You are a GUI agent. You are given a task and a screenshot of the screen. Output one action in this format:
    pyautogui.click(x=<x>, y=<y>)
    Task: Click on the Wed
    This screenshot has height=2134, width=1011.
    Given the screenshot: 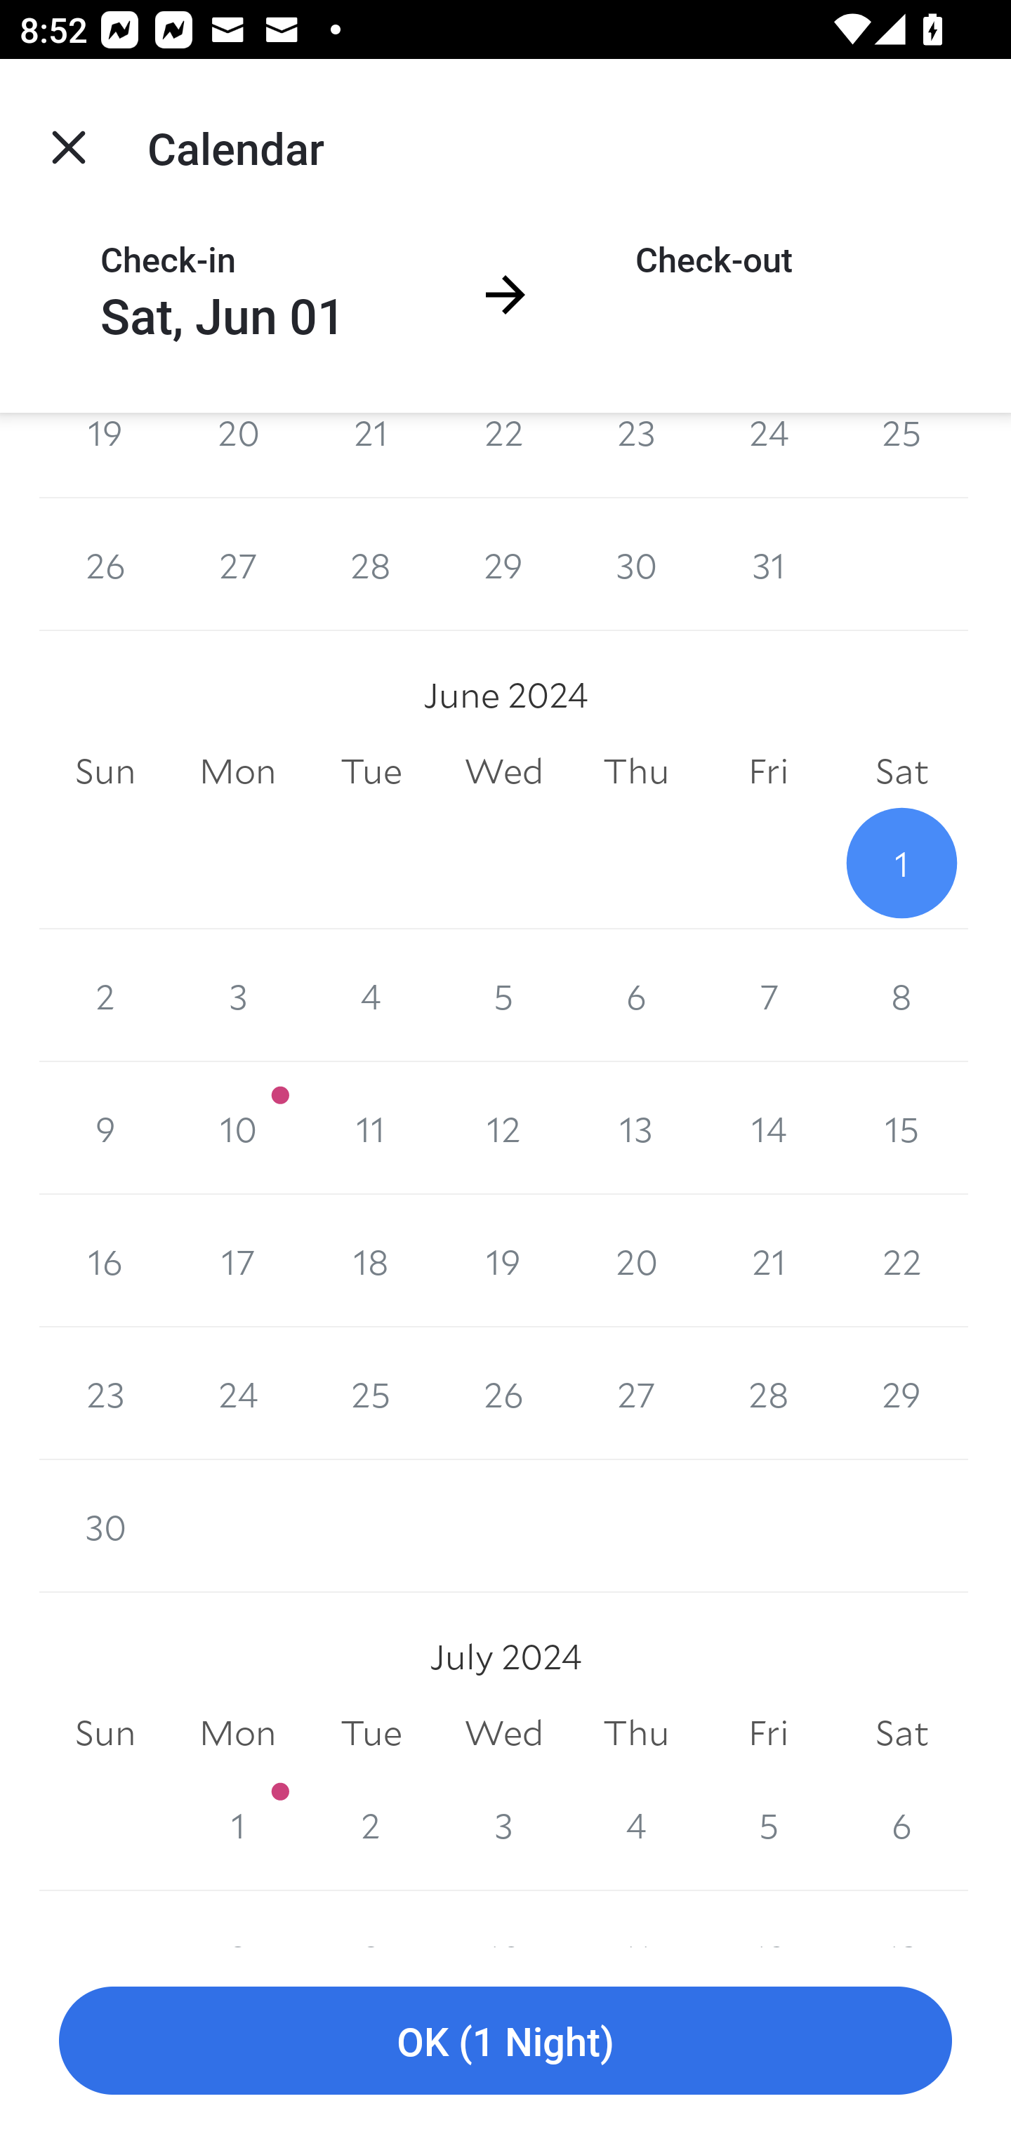 What is the action you would take?
    pyautogui.click(x=504, y=771)
    